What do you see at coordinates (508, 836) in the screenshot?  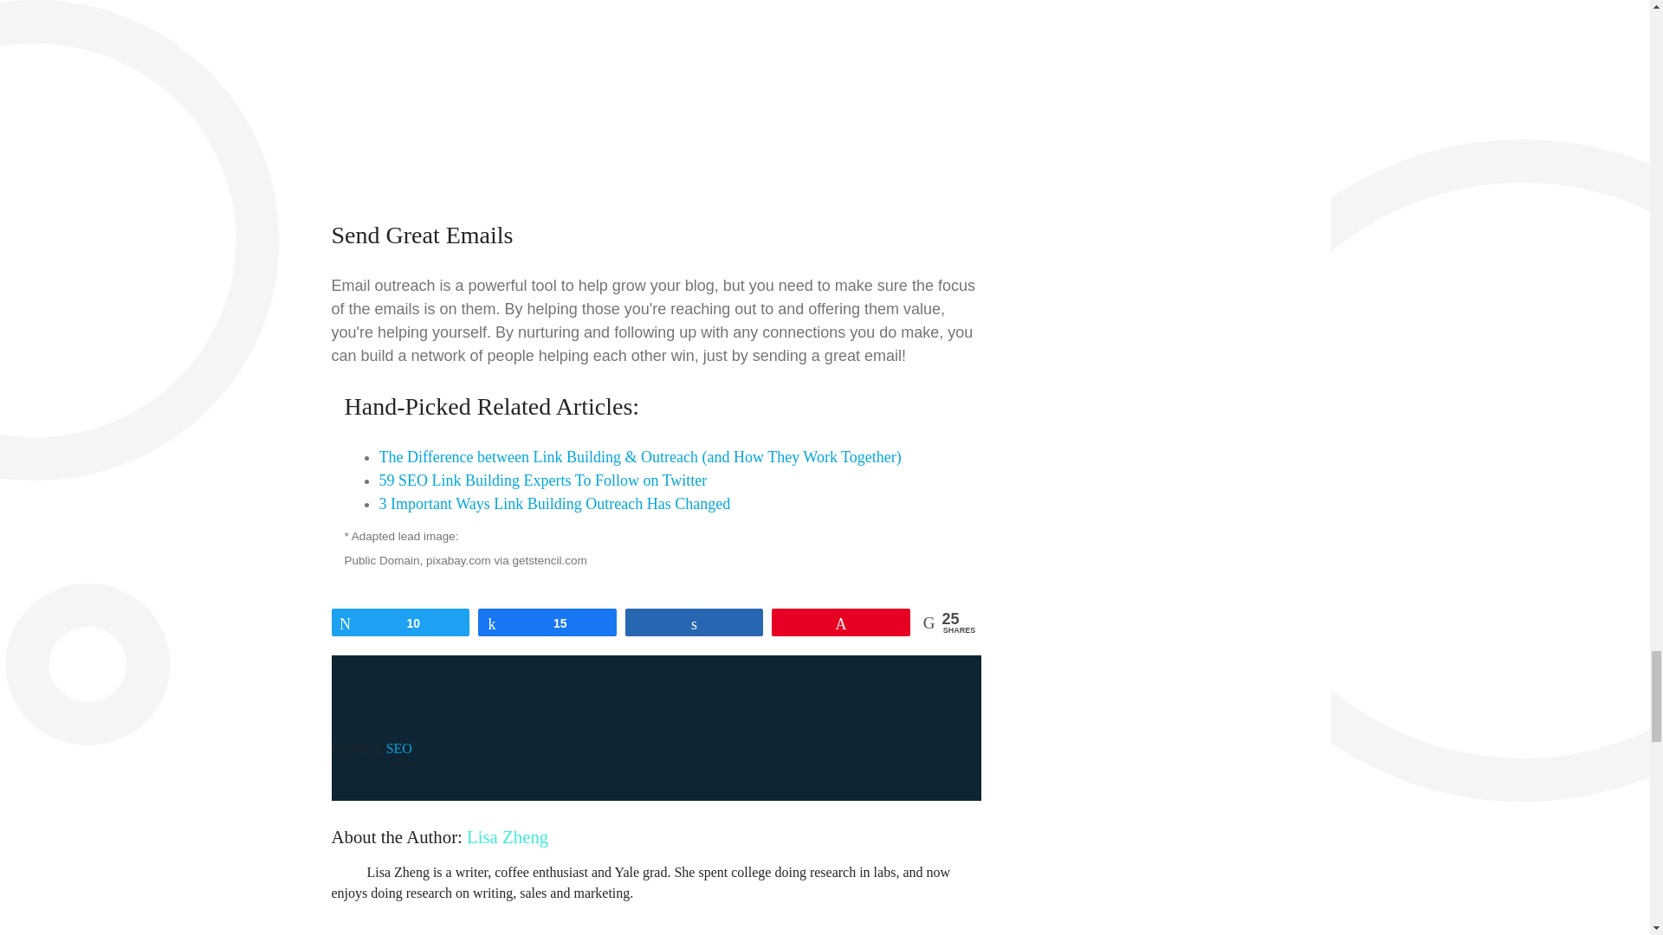 I see `Lisa Zheng` at bounding box center [508, 836].